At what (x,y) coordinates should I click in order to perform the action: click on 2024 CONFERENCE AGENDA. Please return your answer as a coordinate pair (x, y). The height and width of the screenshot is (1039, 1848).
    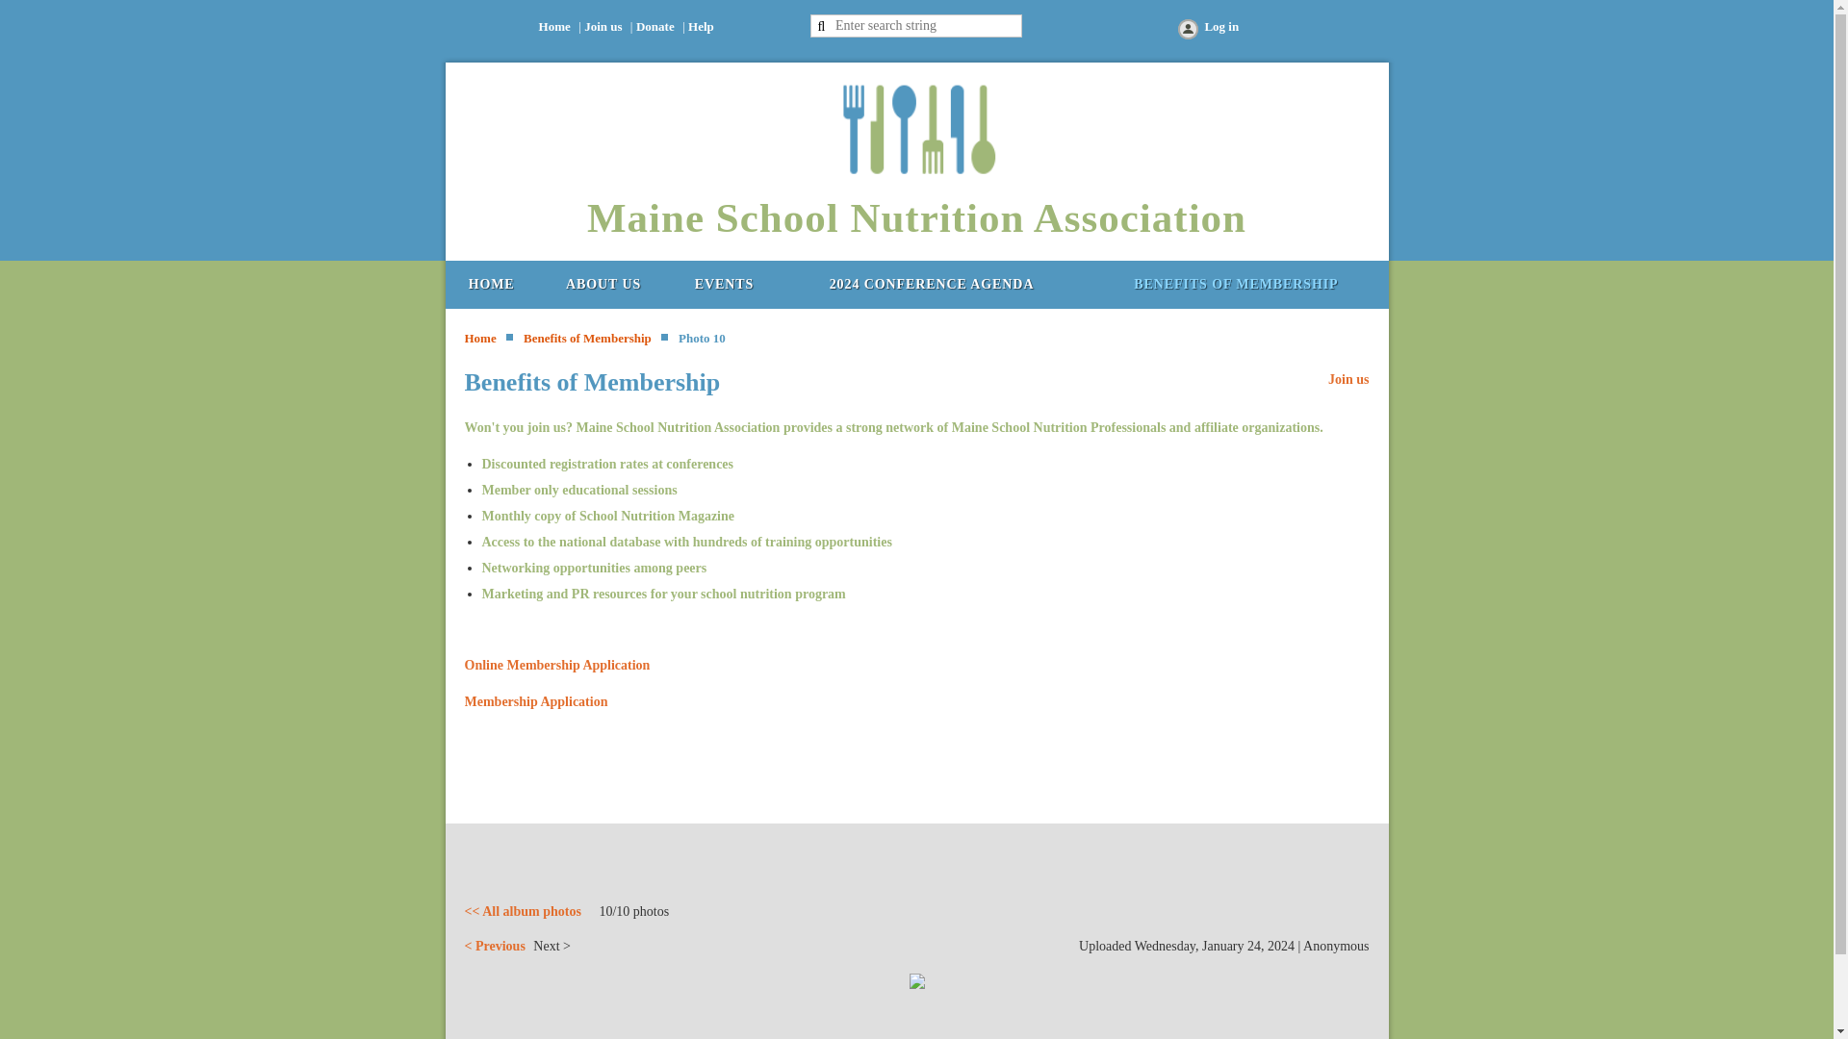
    Looking at the image, I should click on (932, 285).